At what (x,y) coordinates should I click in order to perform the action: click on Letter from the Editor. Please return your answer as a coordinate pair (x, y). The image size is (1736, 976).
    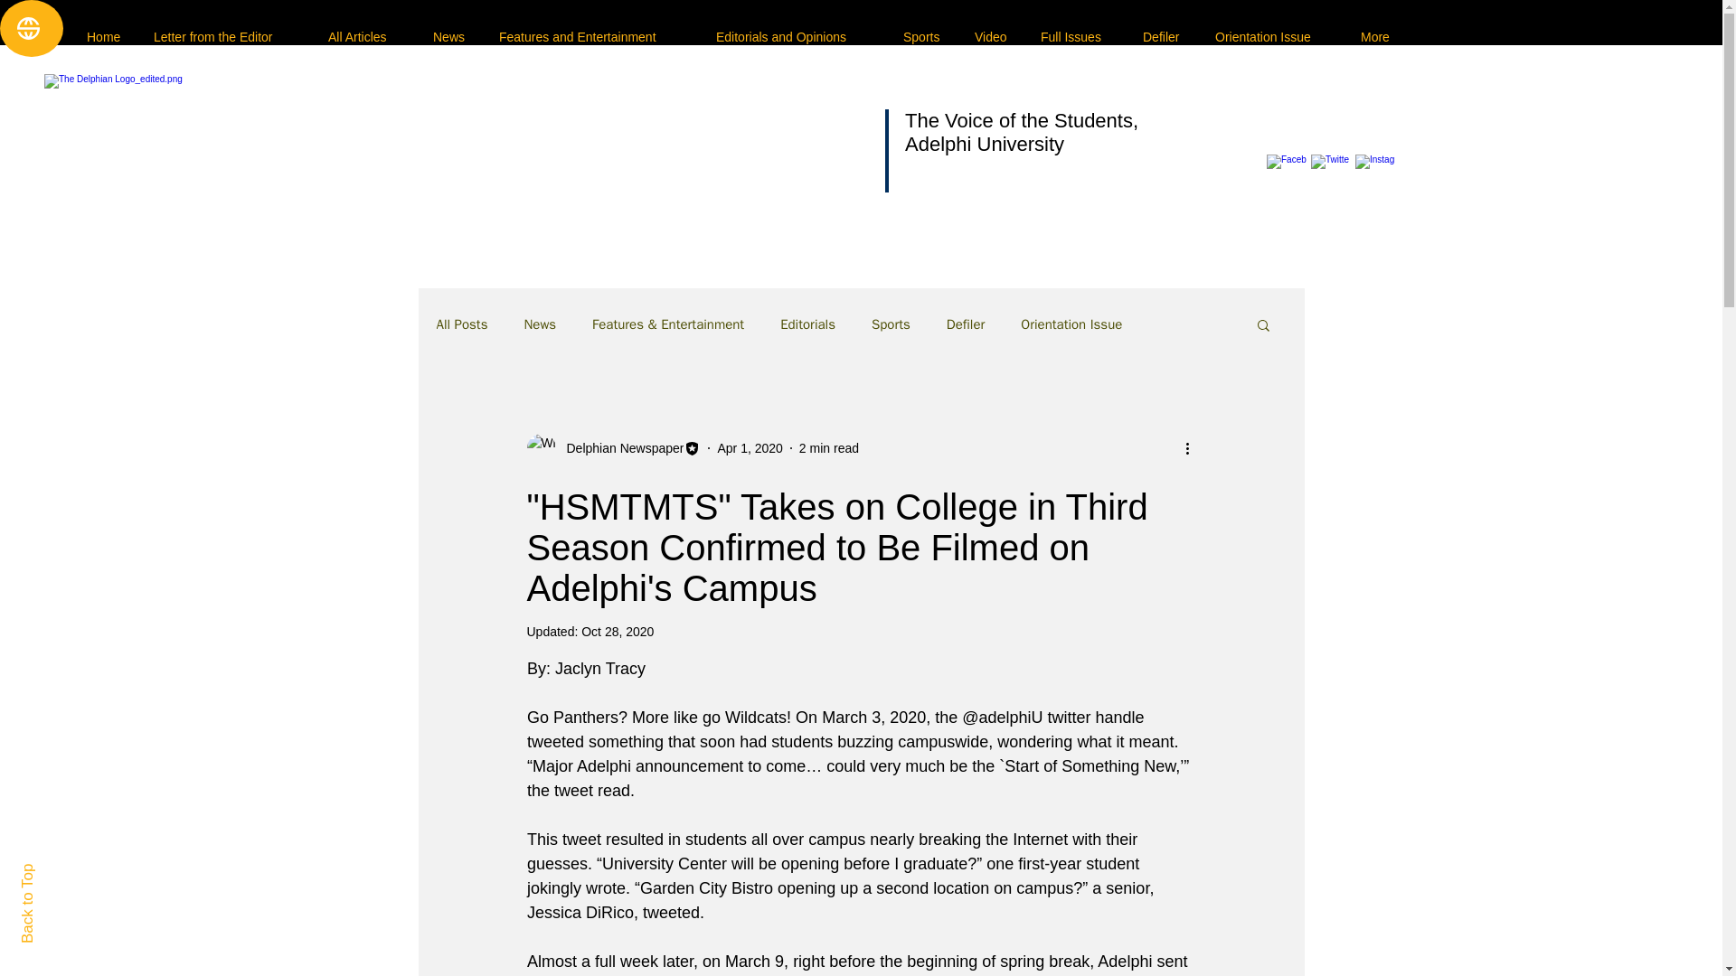
    Looking at the image, I should click on (227, 36).